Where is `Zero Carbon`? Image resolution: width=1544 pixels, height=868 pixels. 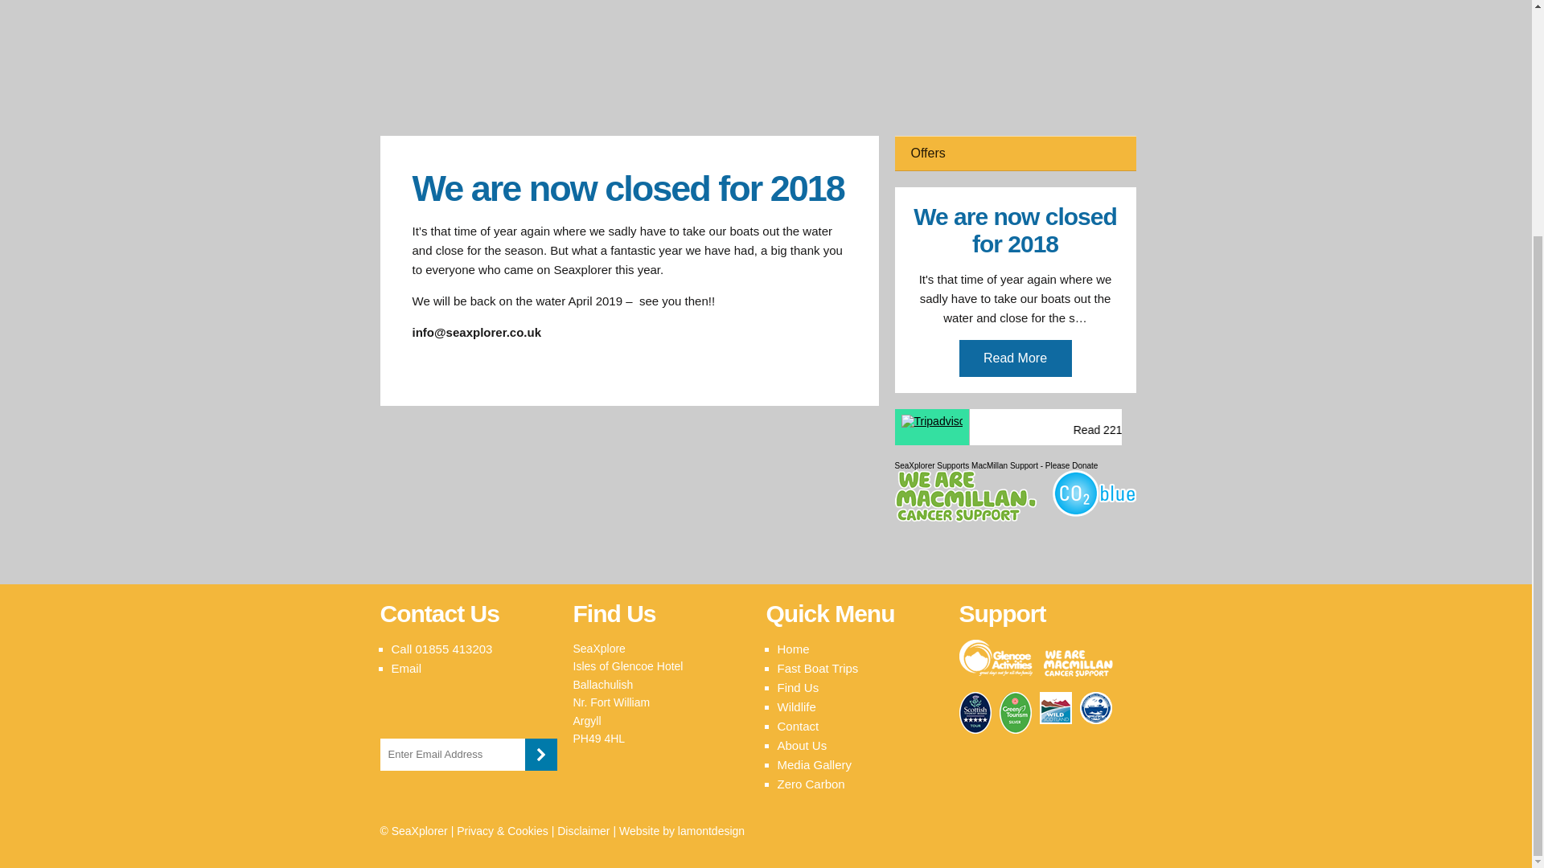 Zero Carbon is located at coordinates (811, 783).